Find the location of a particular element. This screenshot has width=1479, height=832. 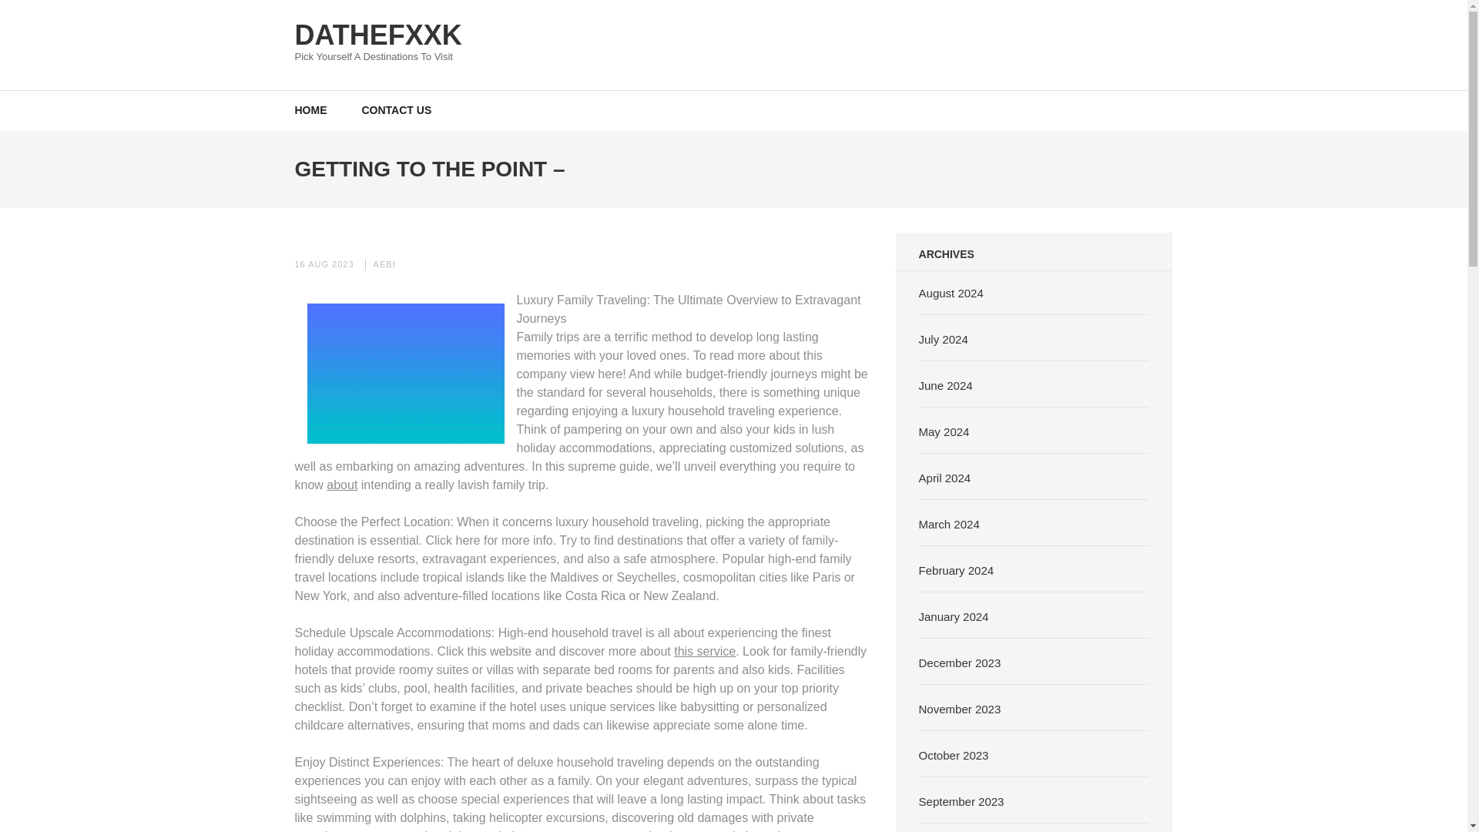

December 2023 is located at coordinates (960, 663).